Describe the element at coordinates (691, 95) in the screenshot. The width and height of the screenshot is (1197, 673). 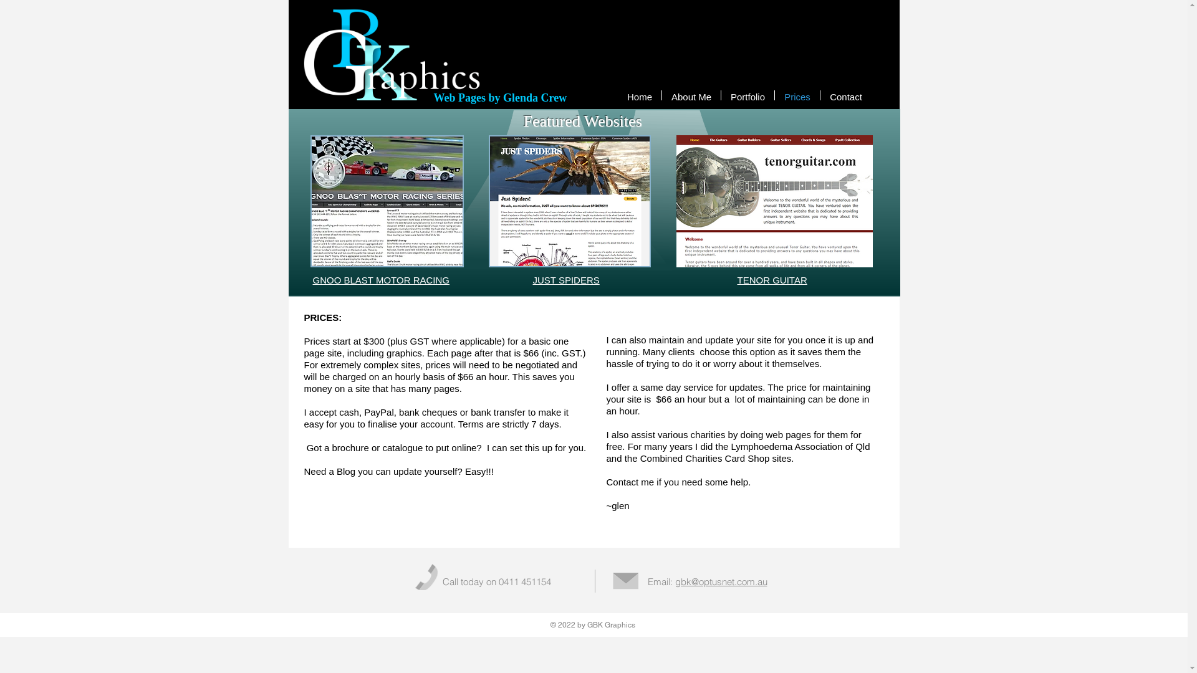
I see `About Me` at that location.